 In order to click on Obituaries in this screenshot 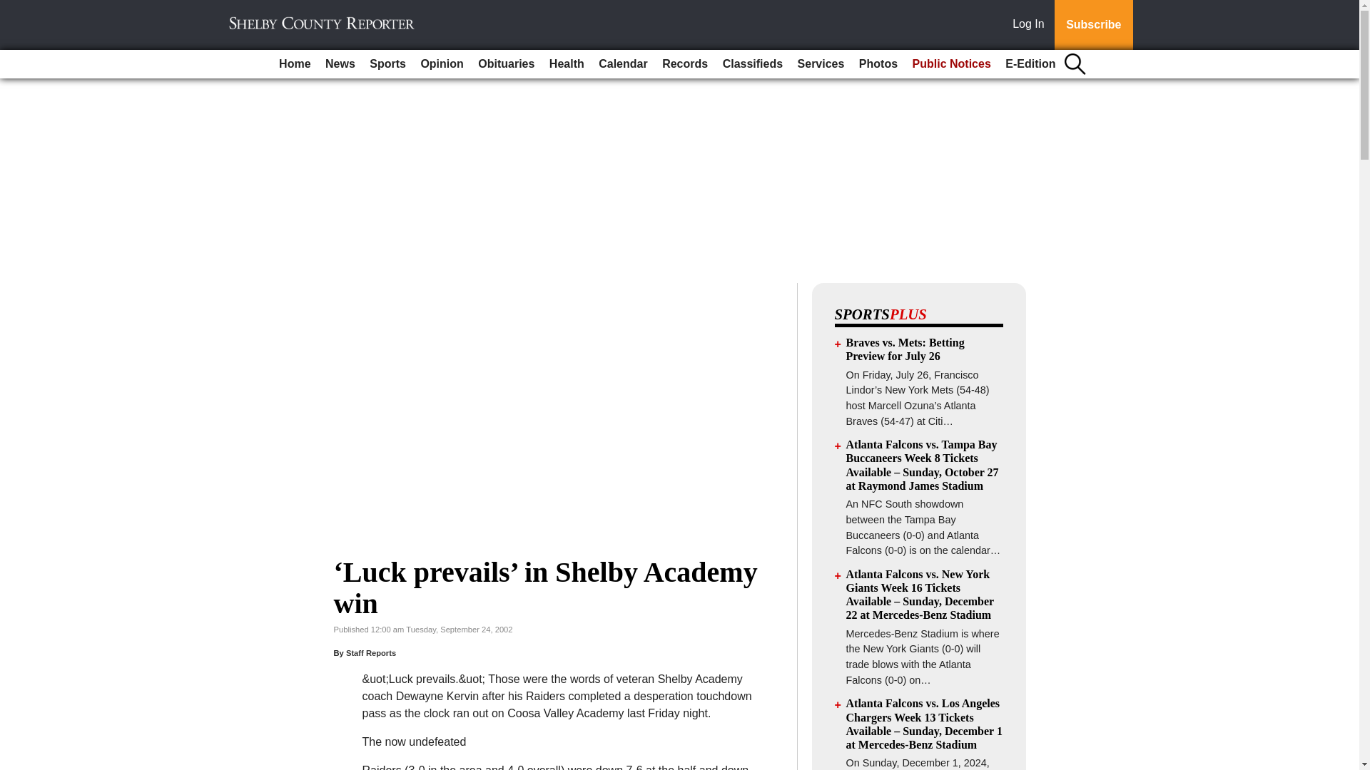, I will do `click(506, 64)`.